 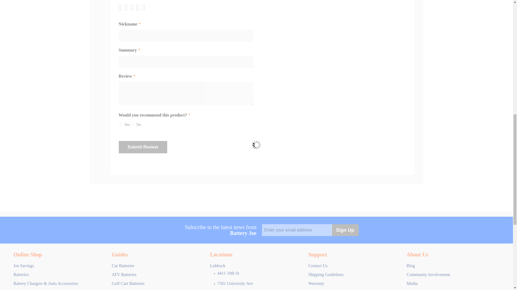 I want to click on 5 stars, so click(x=133, y=7).